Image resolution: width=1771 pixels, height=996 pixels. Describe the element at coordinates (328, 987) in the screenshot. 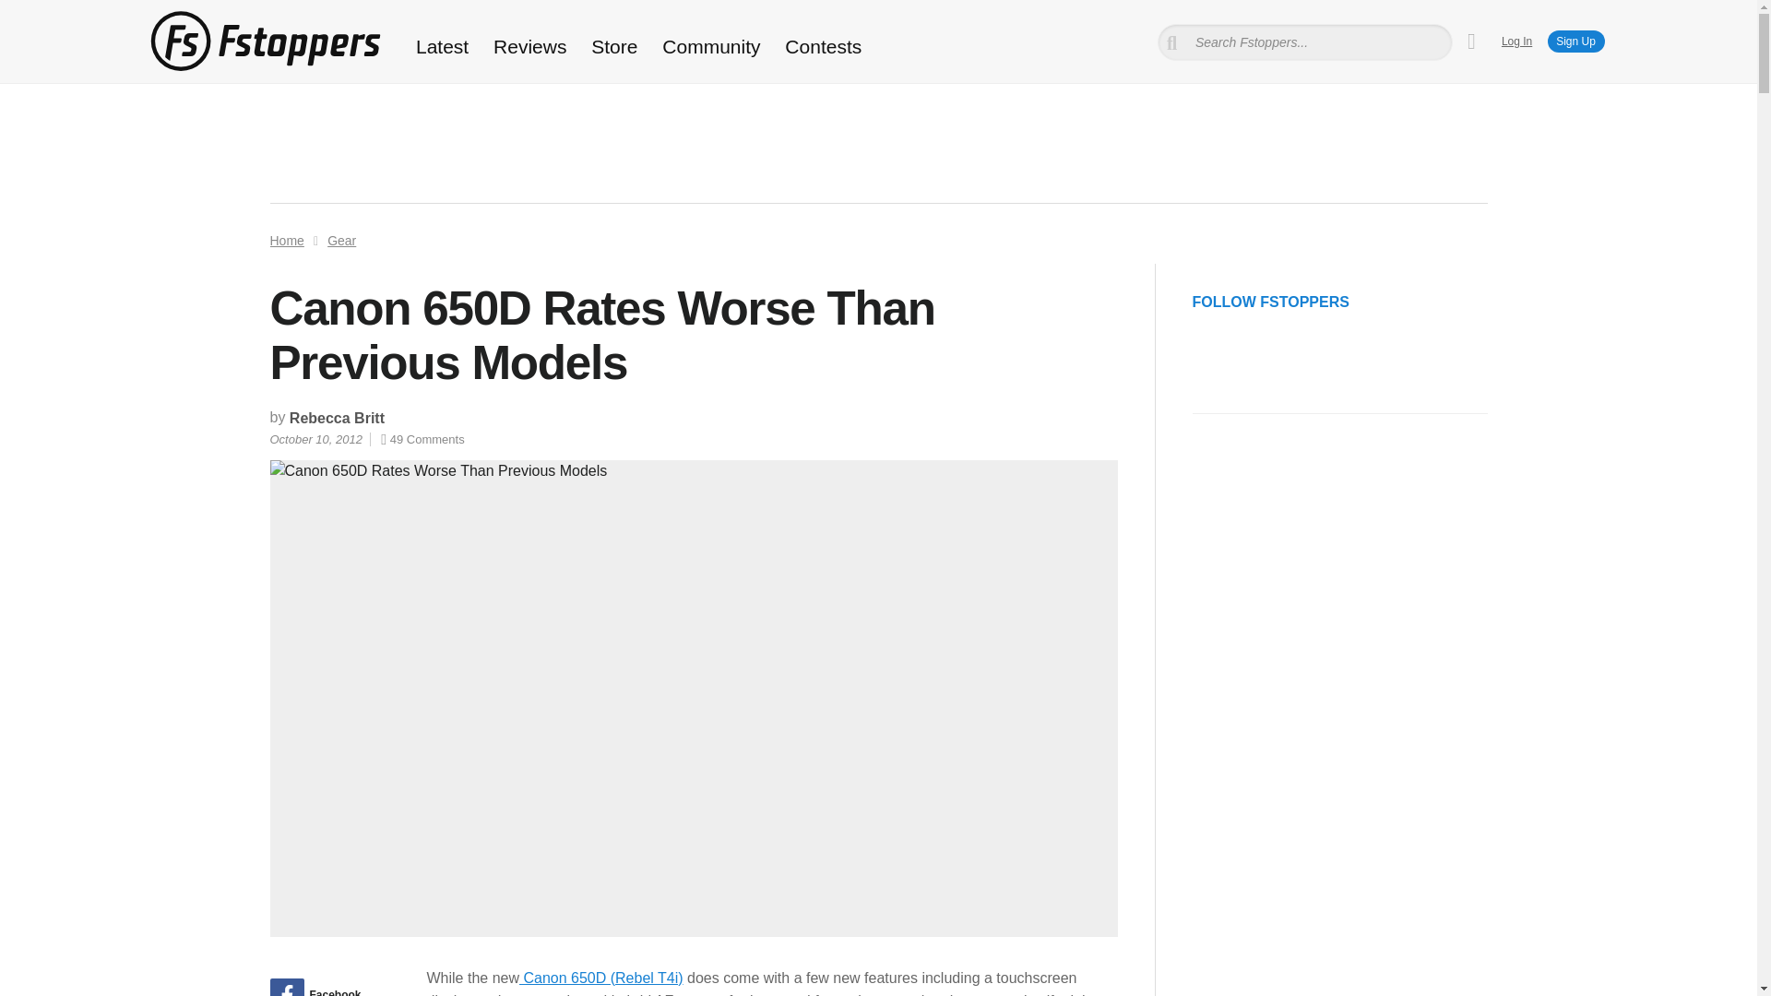

I see `Share on Facebook` at that location.